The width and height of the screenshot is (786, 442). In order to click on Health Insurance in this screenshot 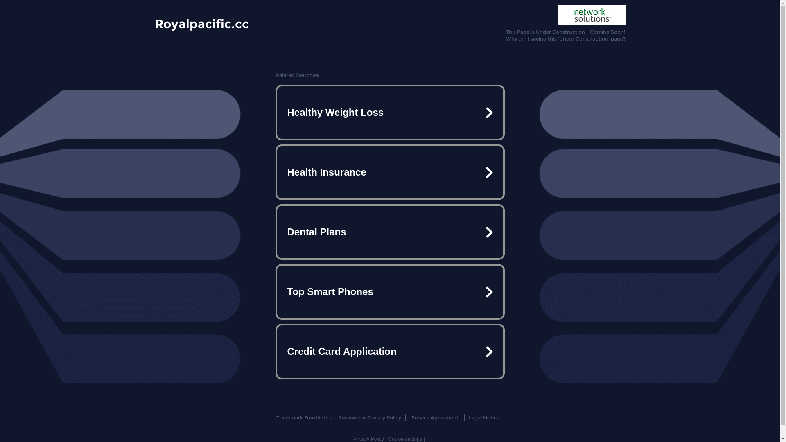, I will do `click(390, 172)`.